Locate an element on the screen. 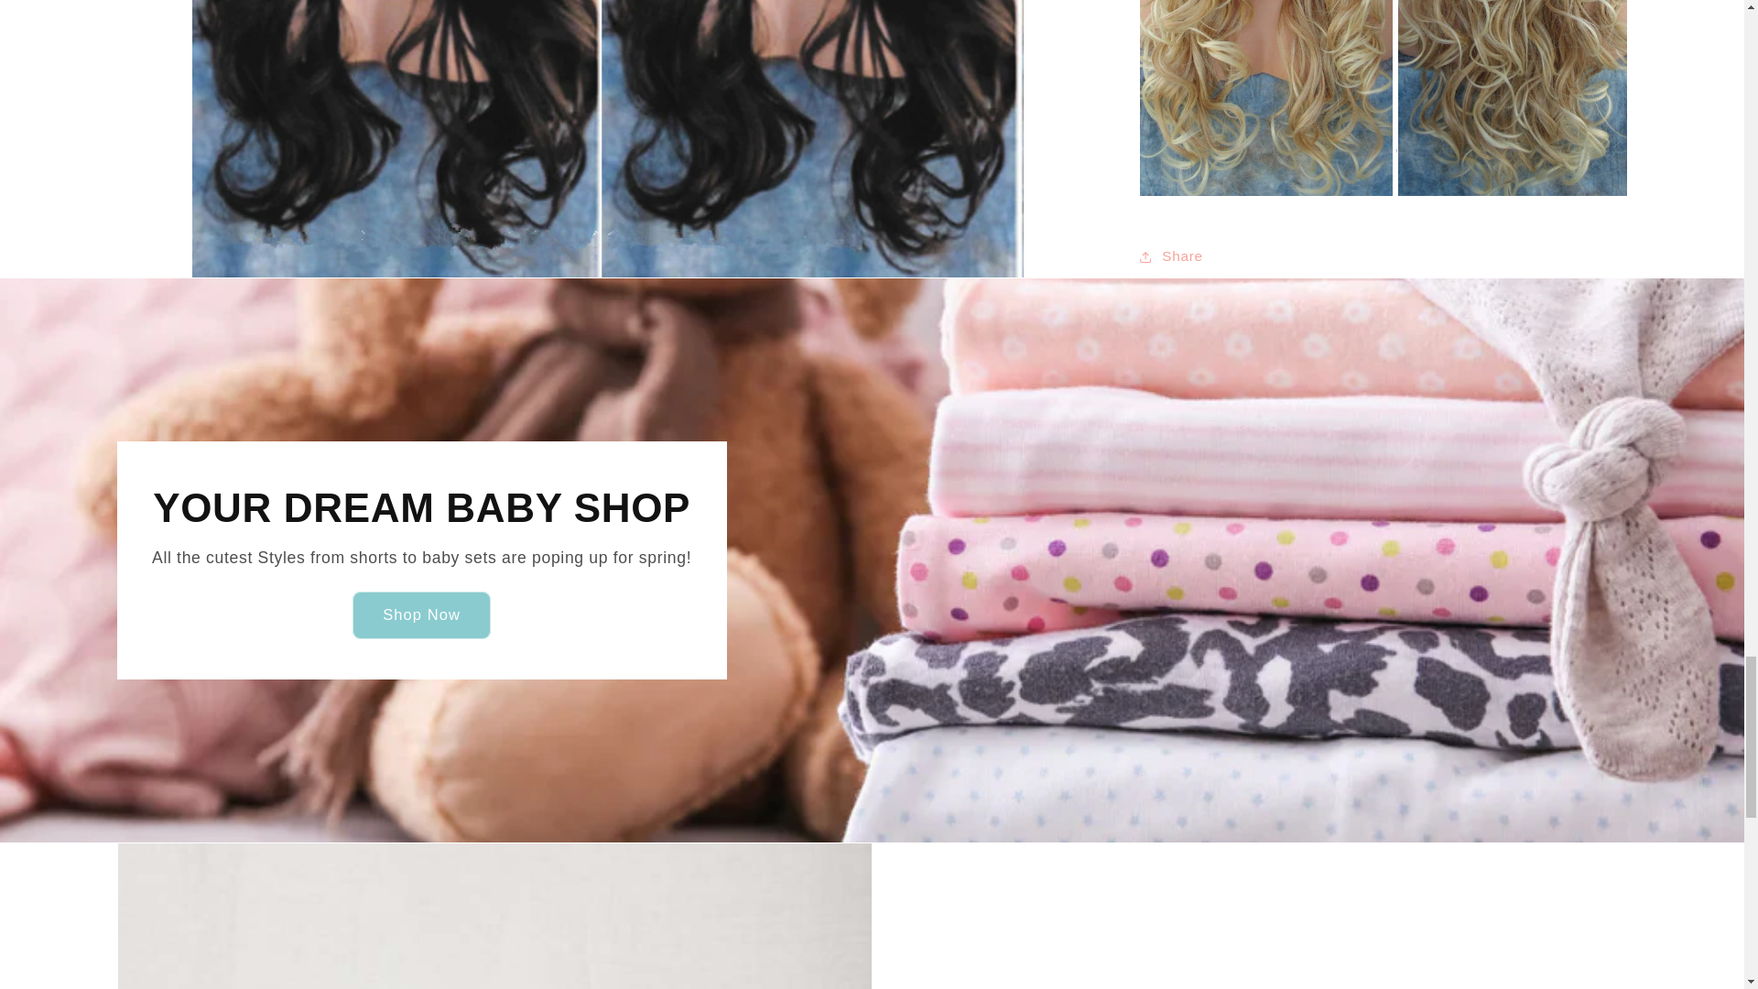  Shop Now is located at coordinates (421, 614).